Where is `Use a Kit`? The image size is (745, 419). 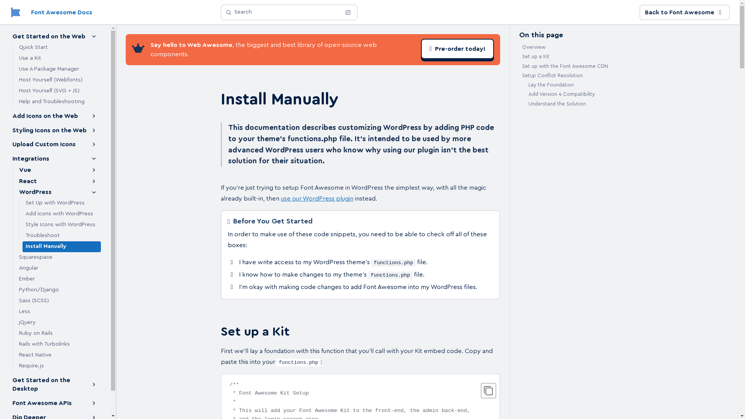 Use a Kit is located at coordinates (58, 59).